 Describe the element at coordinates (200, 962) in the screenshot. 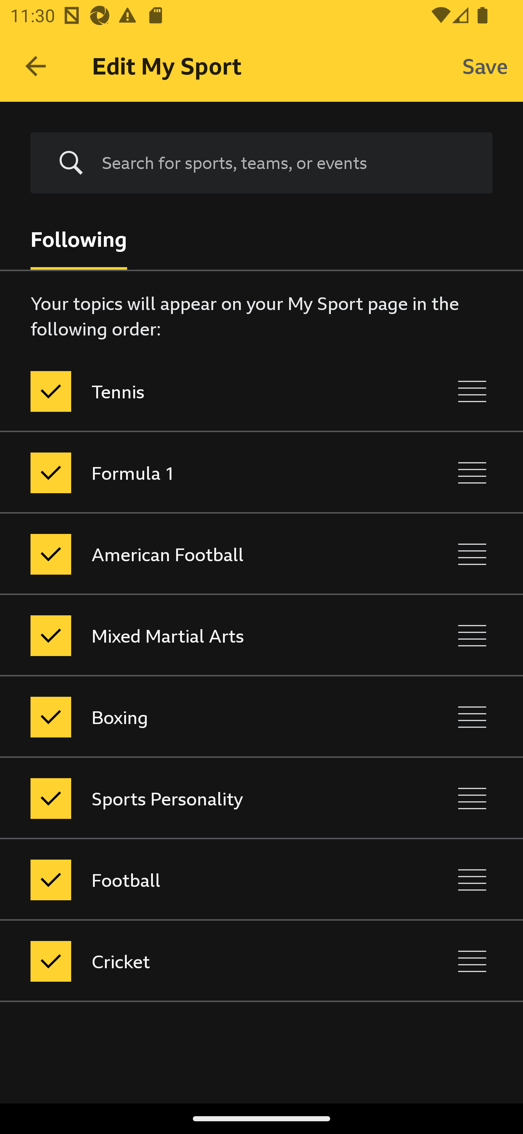

I see `Cricket` at that location.